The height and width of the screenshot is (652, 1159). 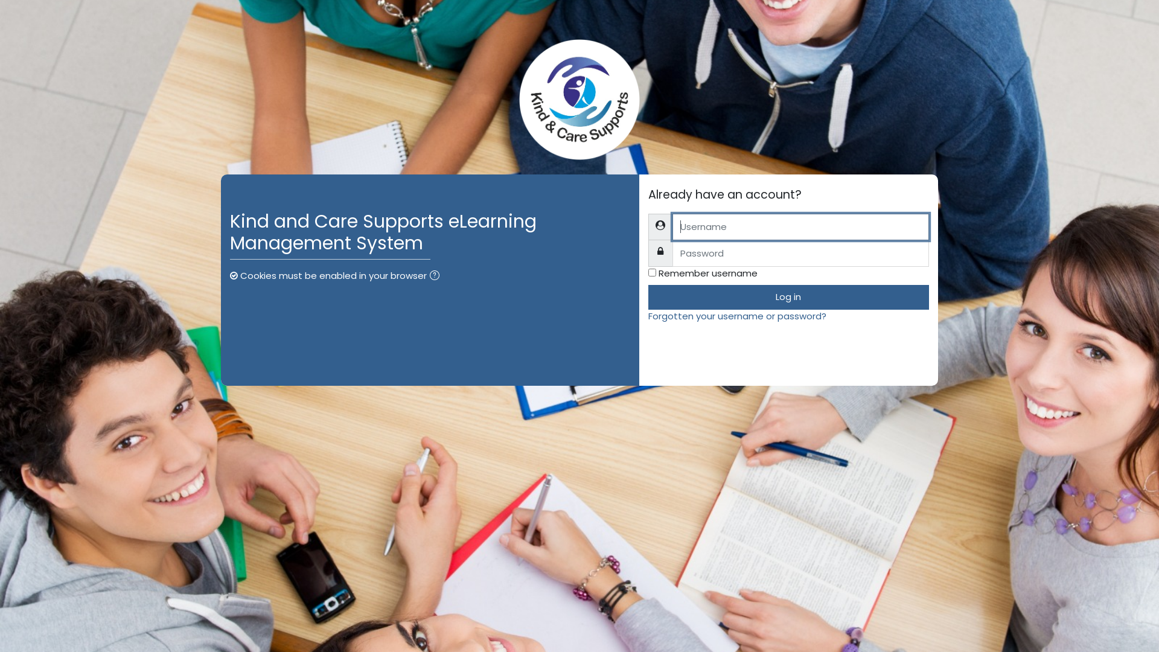 I want to click on Help with Cookies must be enabled in your browser, so click(x=435, y=275).